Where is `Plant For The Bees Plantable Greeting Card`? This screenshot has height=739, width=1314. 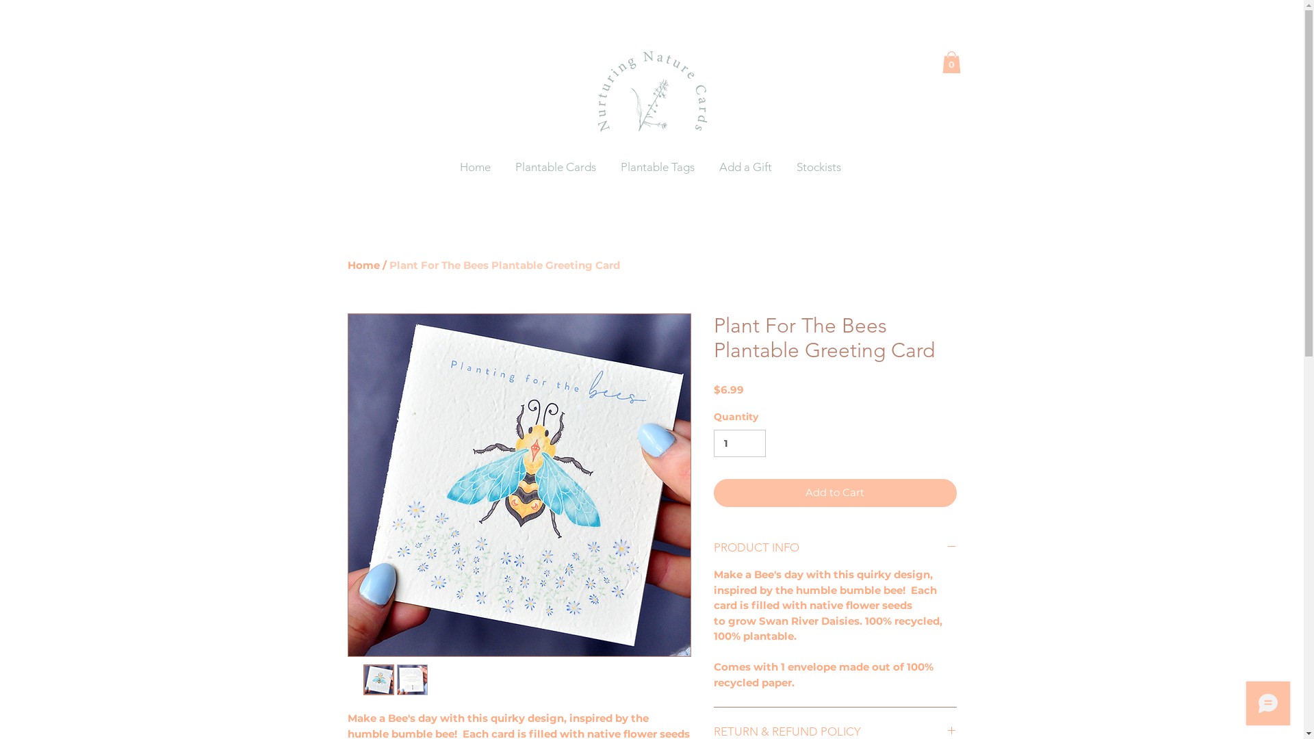 Plant For The Bees Plantable Greeting Card is located at coordinates (504, 265).